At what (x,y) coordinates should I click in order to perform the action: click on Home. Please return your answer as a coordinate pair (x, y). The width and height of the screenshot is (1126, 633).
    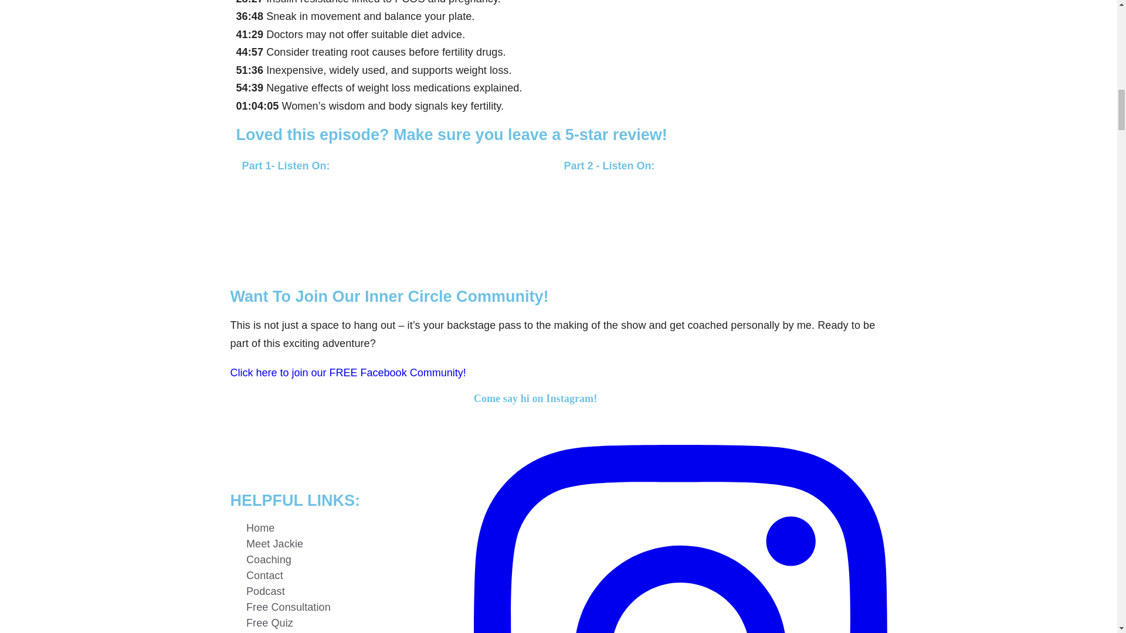
    Looking at the image, I should click on (345, 527).